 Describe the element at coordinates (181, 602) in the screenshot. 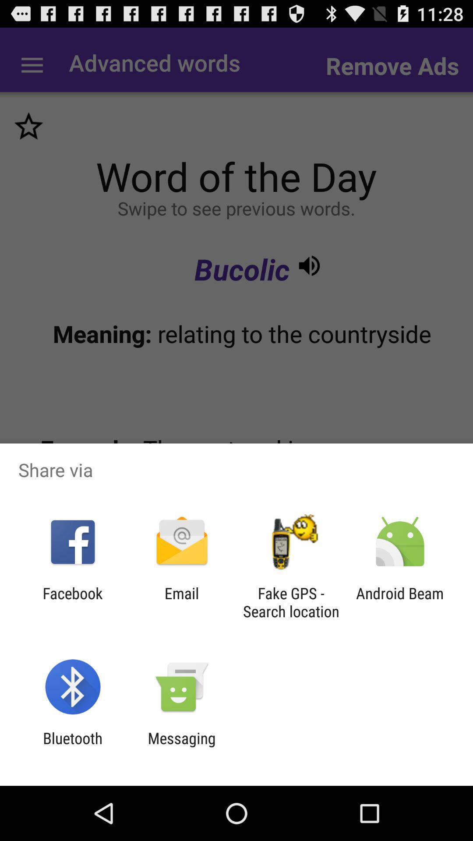

I see `launch the icon to the right of the facebook app` at that location.